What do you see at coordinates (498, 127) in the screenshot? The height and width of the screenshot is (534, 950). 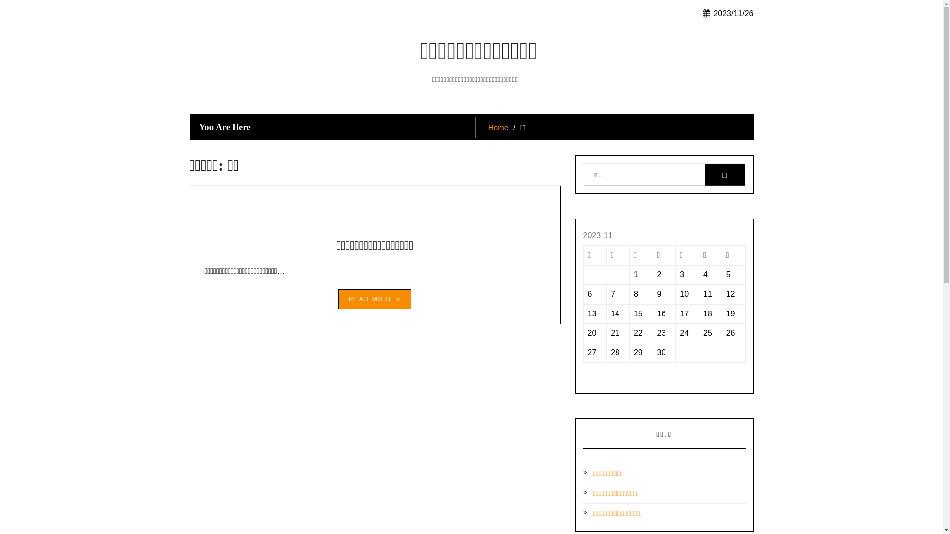 I see `Home` at bounding box center [498, 127].